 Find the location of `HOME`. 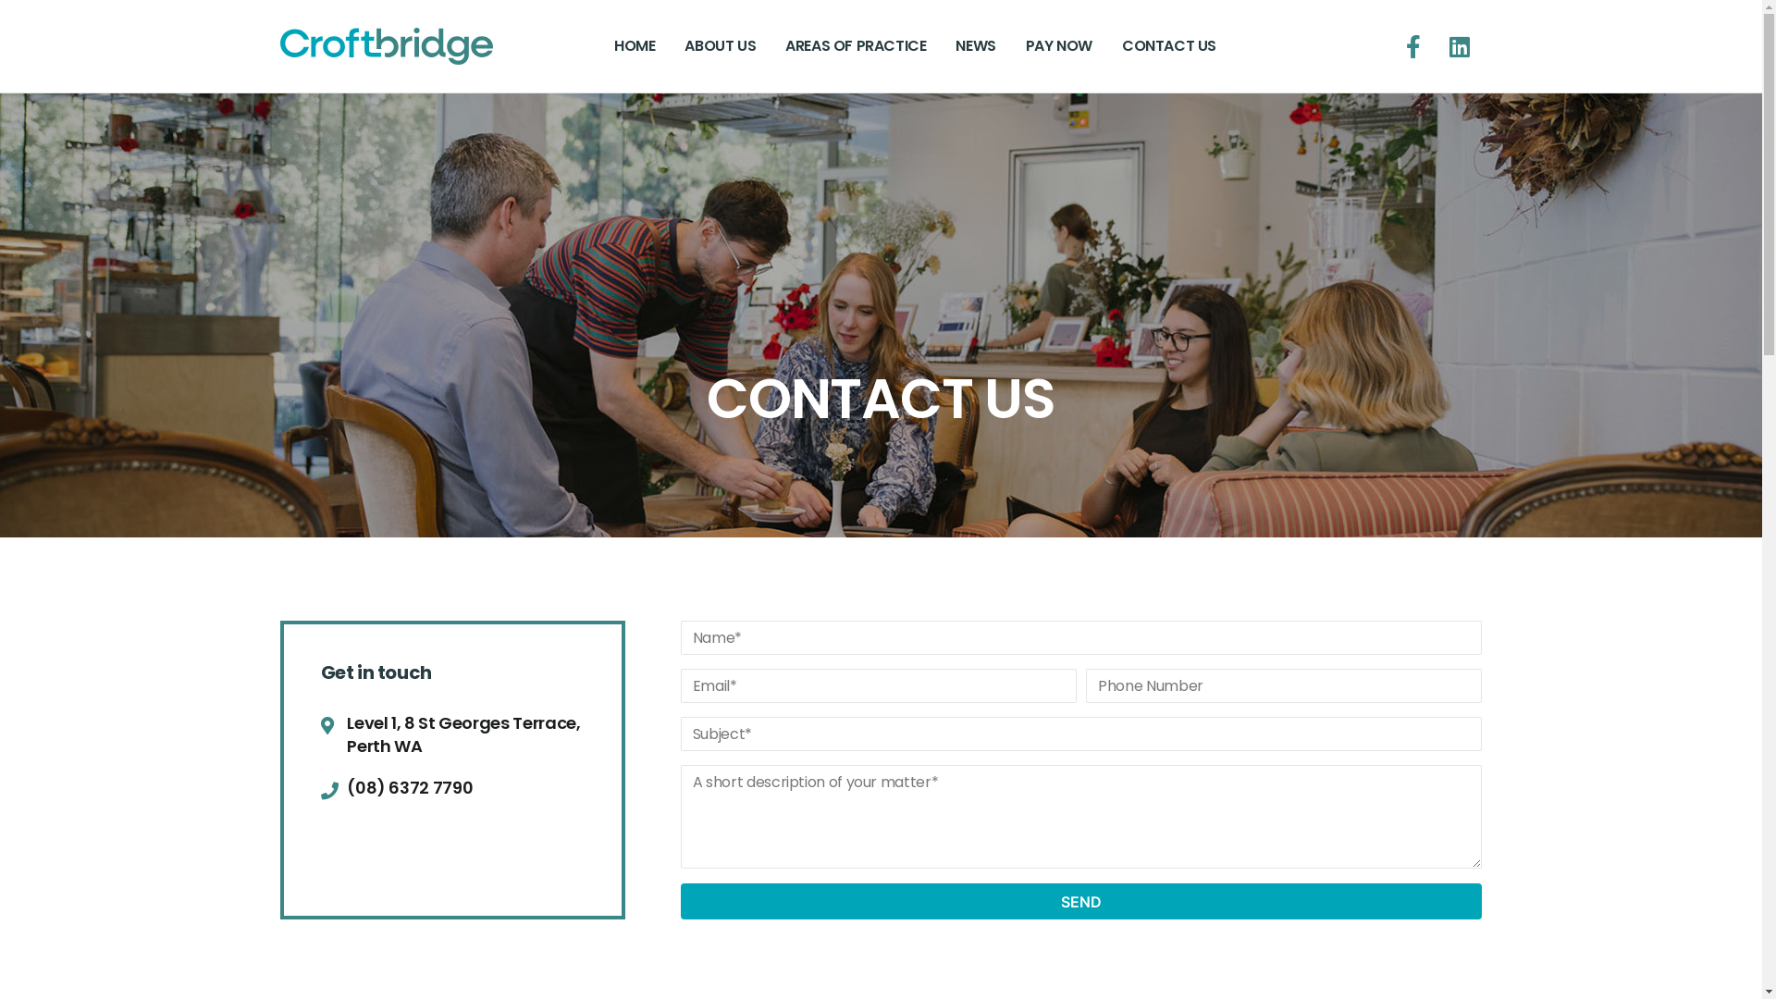

HOME is located at coordinates (635, 46).